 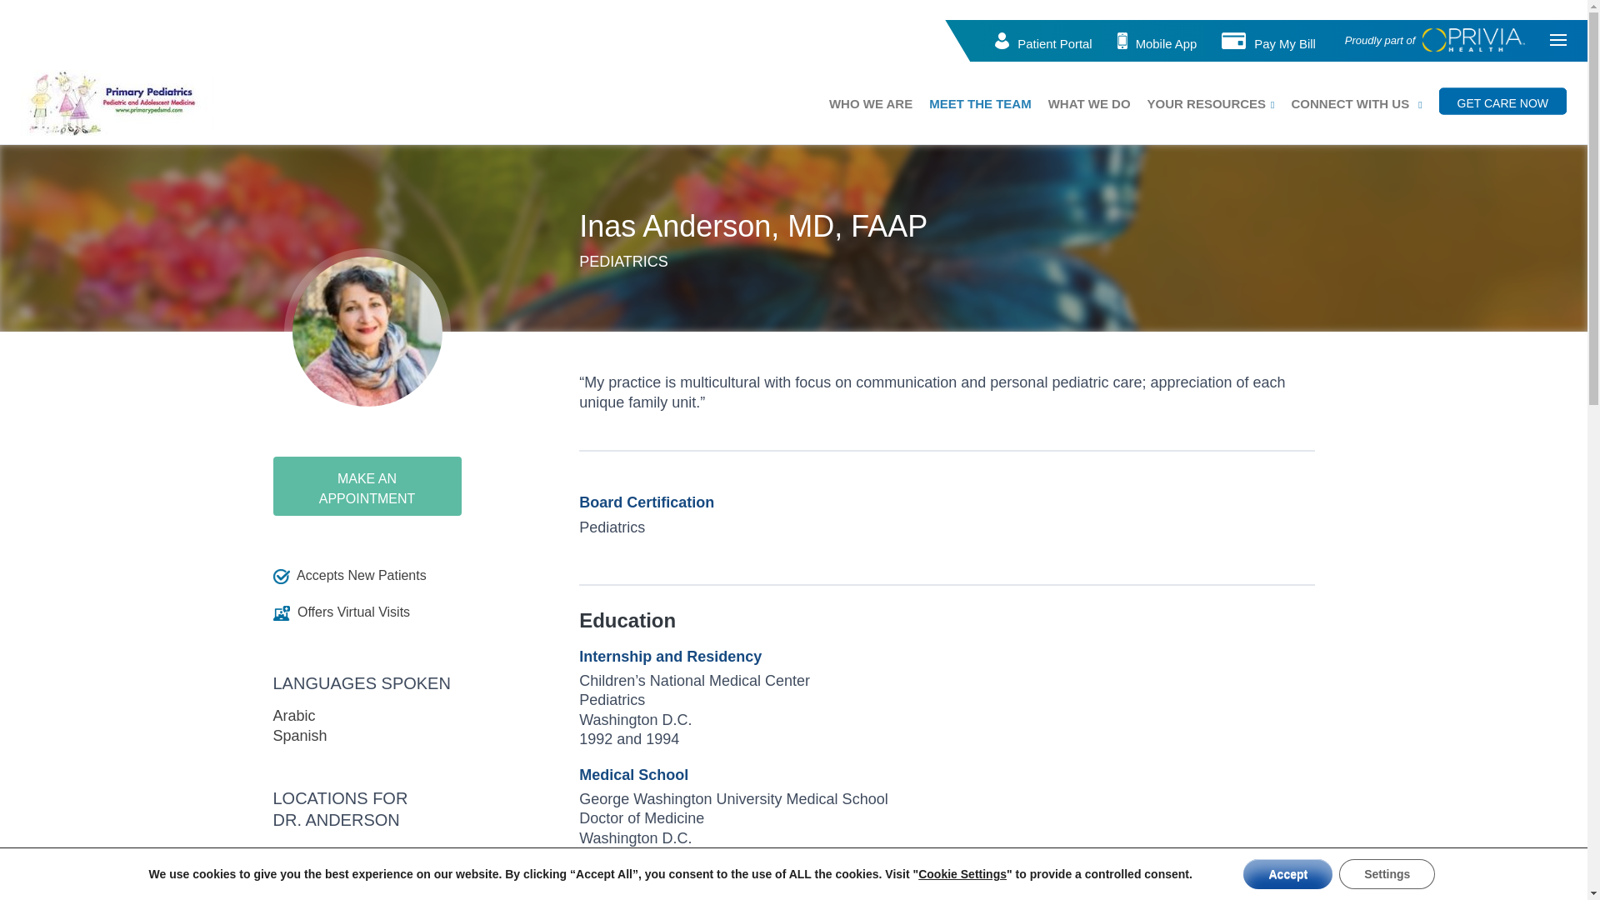 I want to click on WHO WE ARE, so click(x=870, y=102).